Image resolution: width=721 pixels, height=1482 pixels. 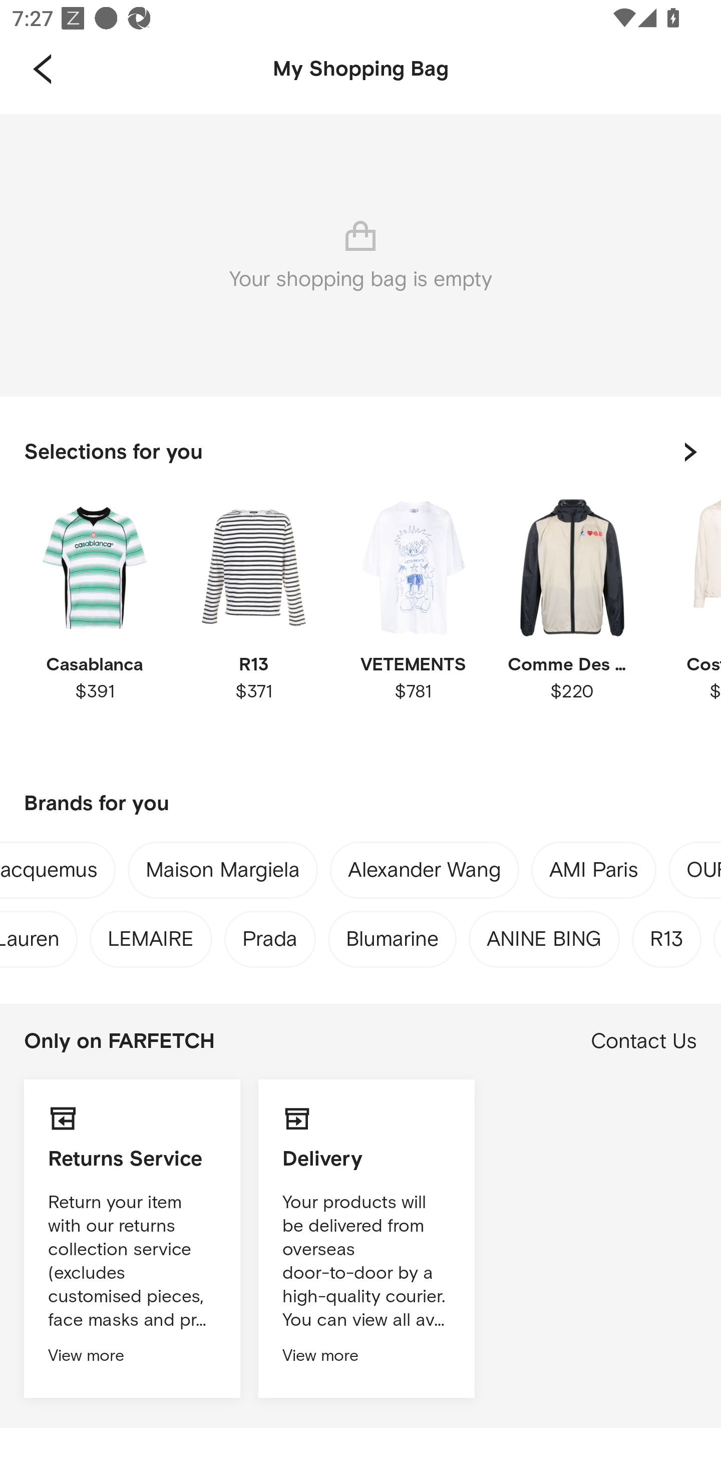 I want to click on Casablanca $391, so click(x=95, y=624).